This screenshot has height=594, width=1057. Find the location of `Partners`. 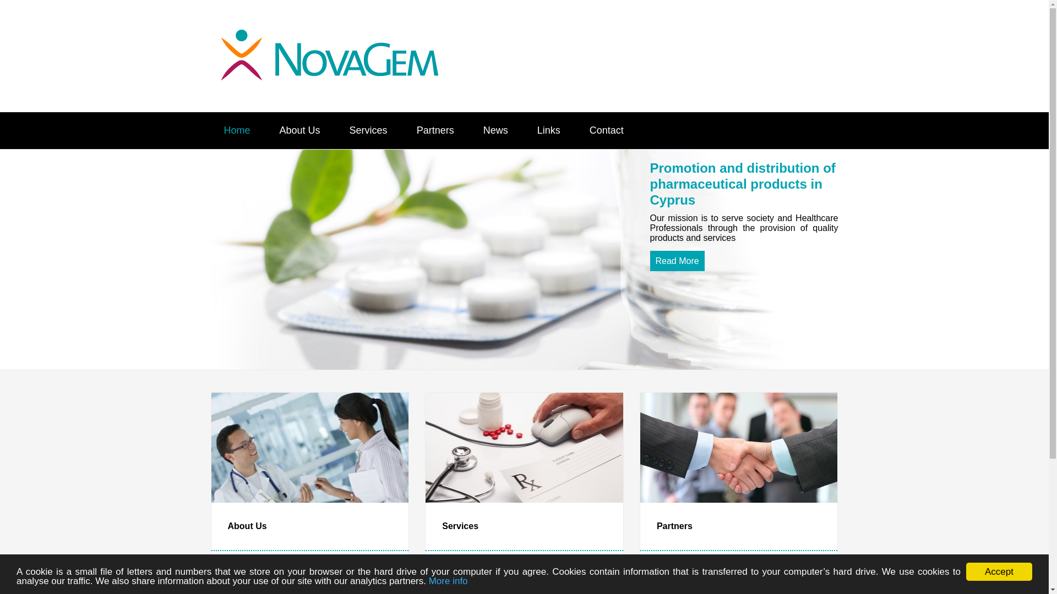

Partners is located at coordinates (435, 131).